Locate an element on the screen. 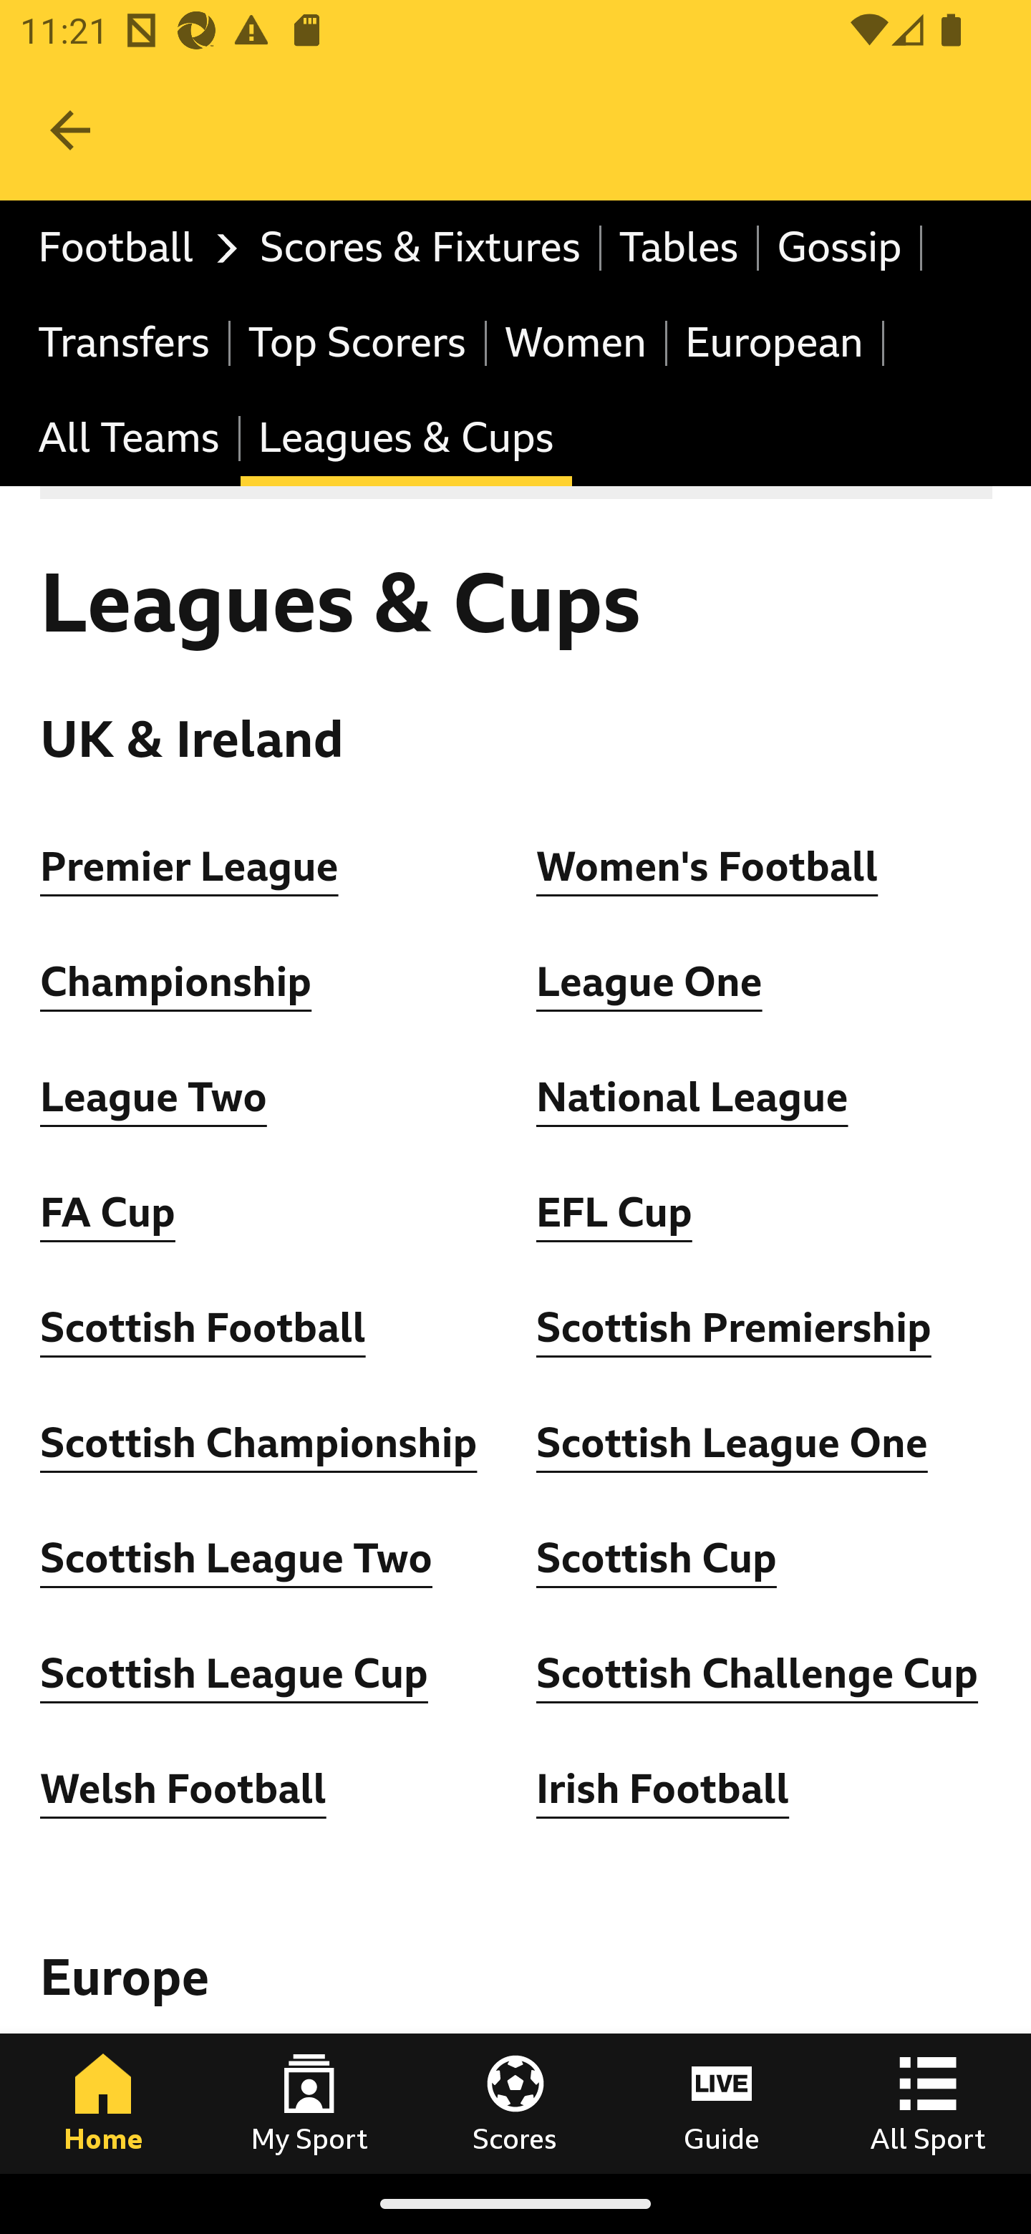  Scottish Football is located at coordinates (203, 1328).